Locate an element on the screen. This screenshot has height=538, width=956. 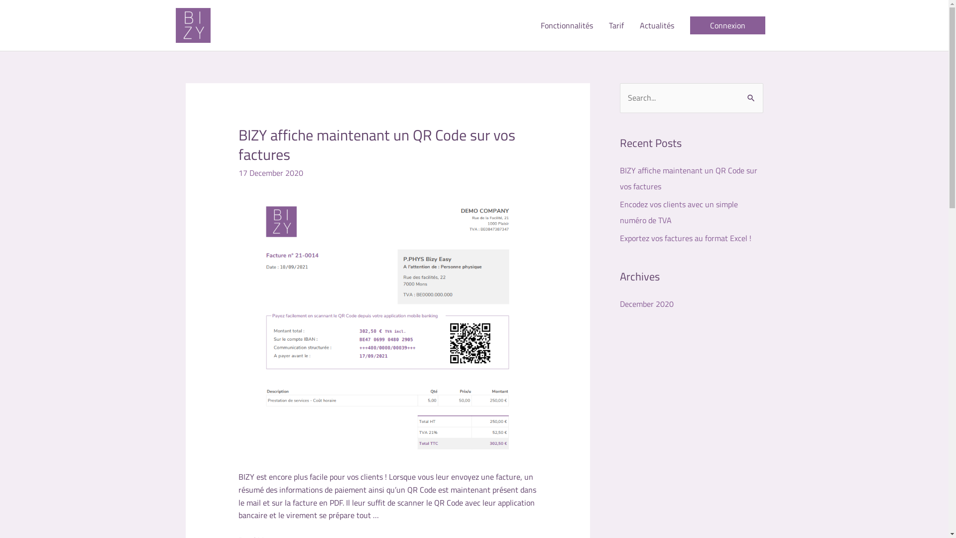
December 2020 is located at coordinates (646, 304).